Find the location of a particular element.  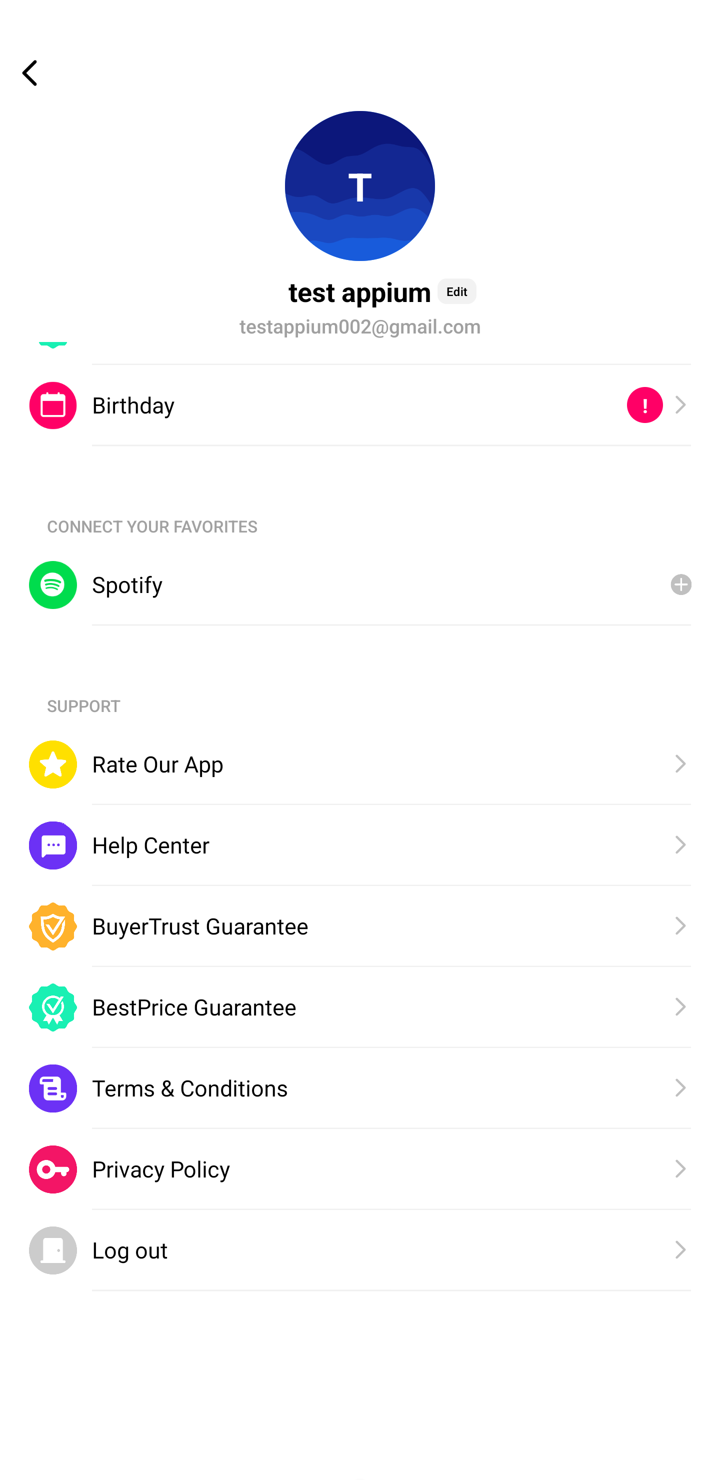

Edit is located at coordinates (457, 290).